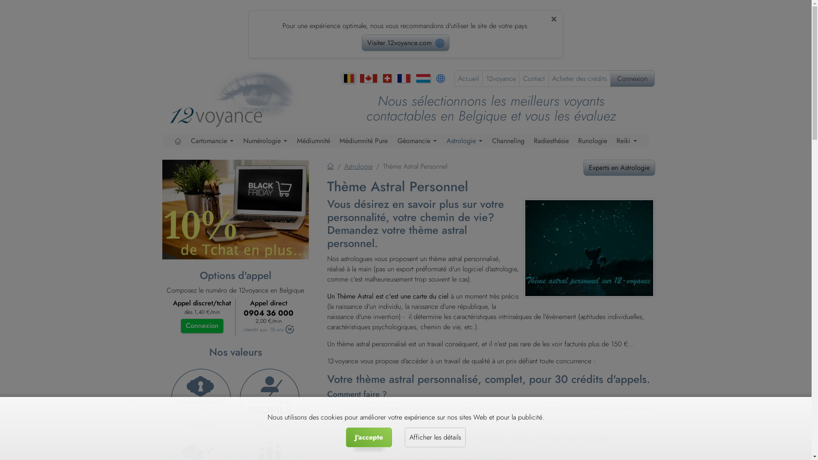 The height and width of the screenshot is (460, 818). I want to click on Runologie, so click(593, 141).